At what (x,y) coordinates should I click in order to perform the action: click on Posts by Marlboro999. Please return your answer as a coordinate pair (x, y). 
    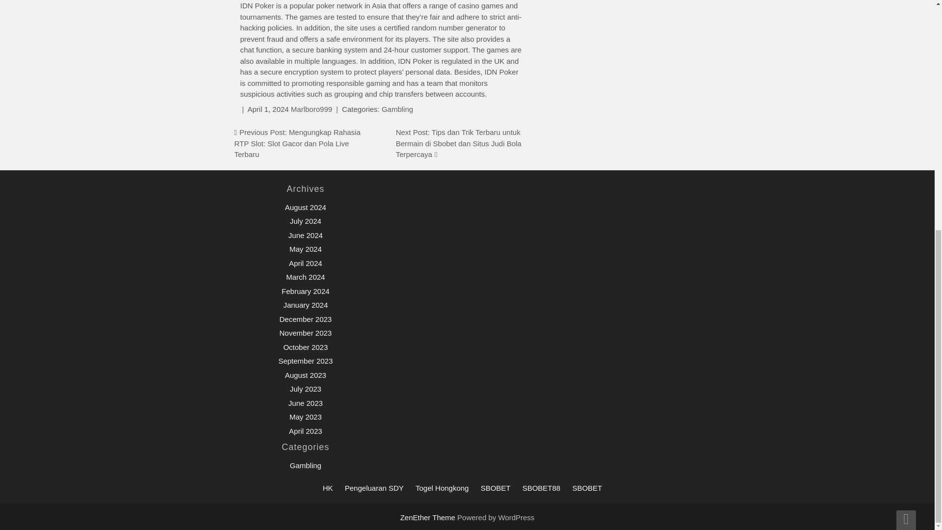
    Looking at the image, I should click on (312, 109).